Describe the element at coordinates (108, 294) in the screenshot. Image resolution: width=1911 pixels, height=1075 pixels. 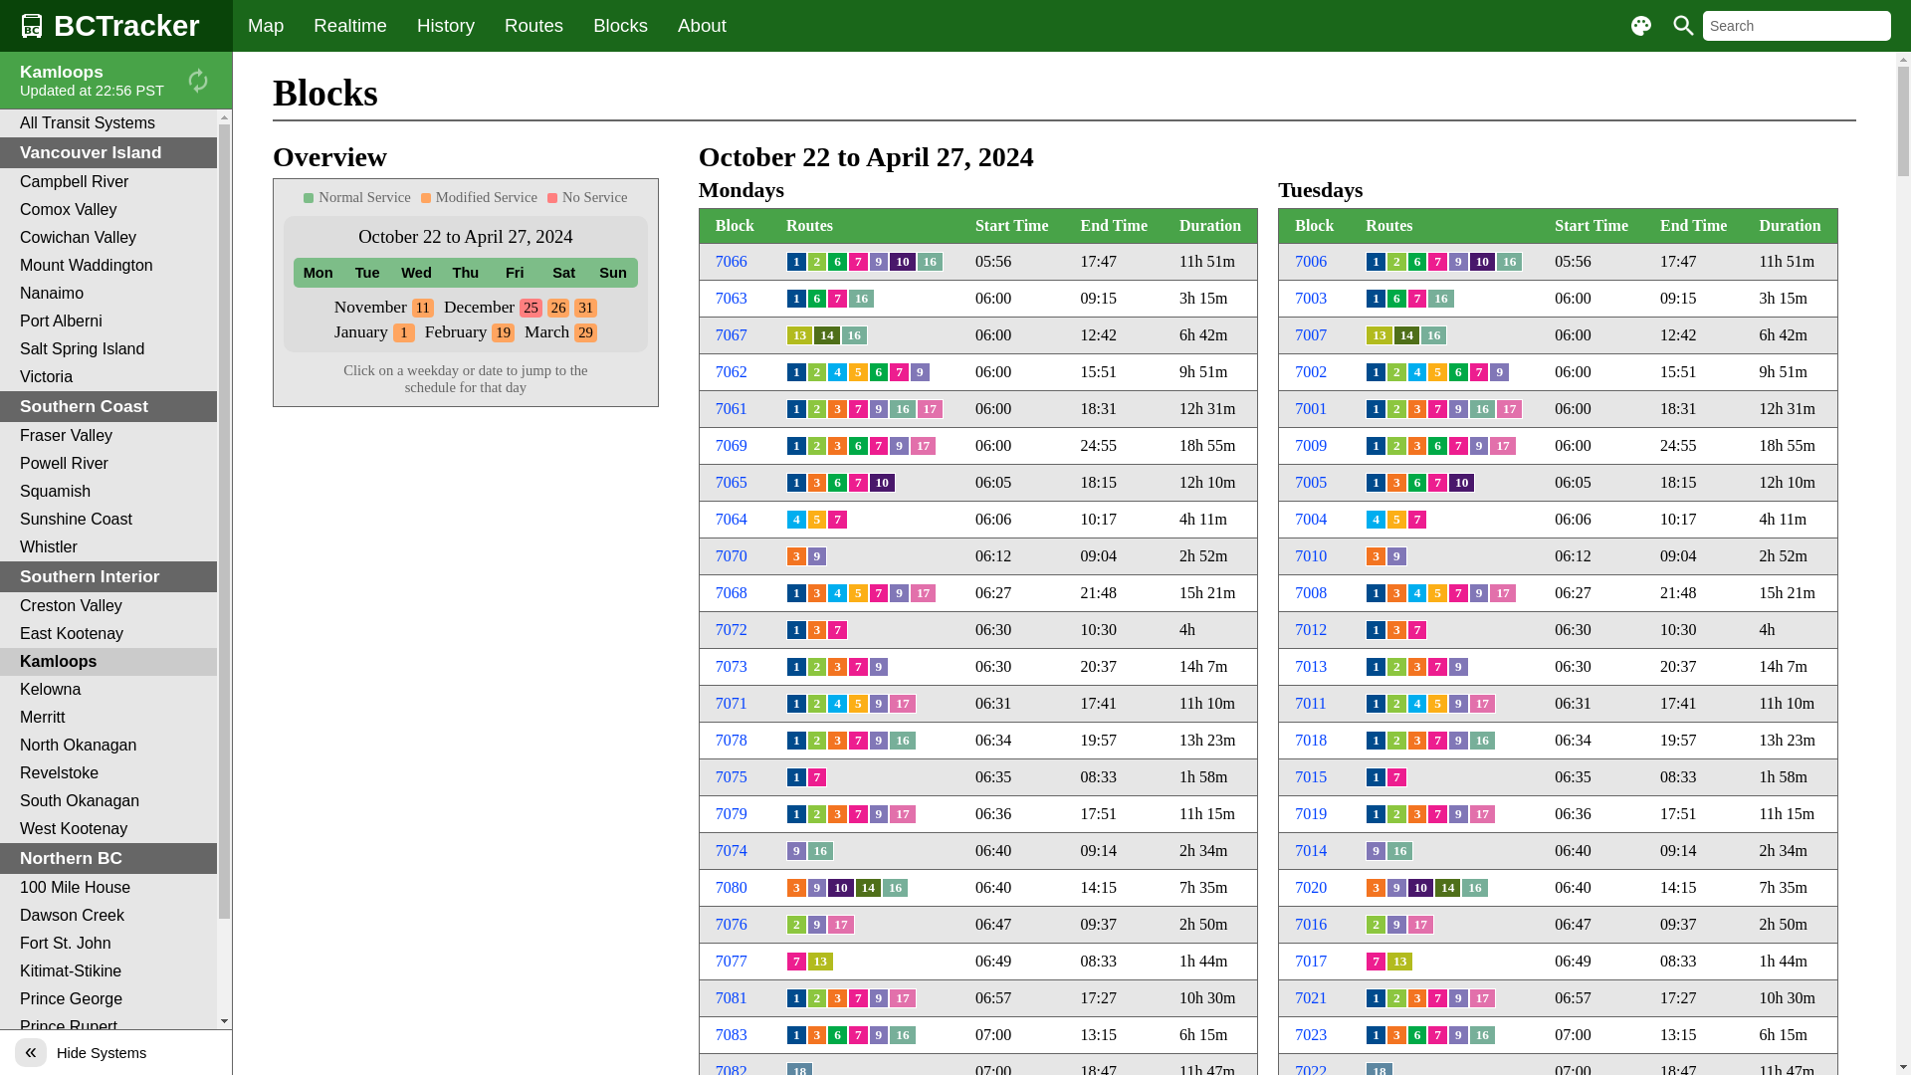
I see `Nanaimo` at that location.